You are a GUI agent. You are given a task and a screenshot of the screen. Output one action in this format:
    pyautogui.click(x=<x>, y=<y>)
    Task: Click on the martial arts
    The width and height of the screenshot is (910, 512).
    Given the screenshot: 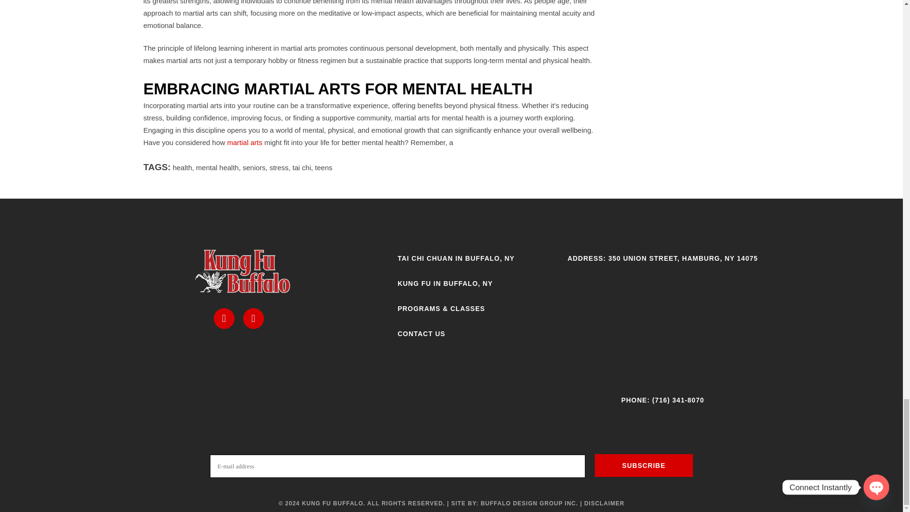 What is the action you would take?
    pyautogui.click(x=244, y=142)
    